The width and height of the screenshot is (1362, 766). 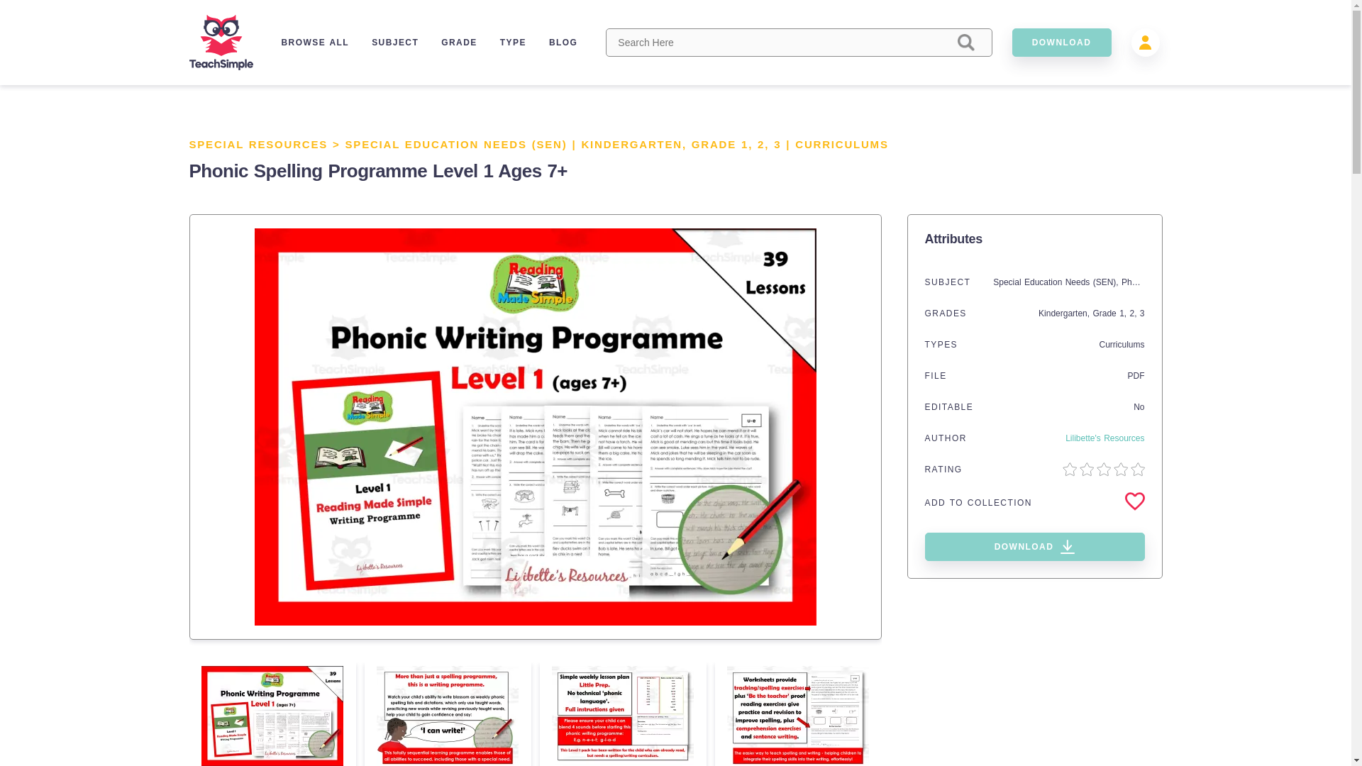 I want to click on Phonics,, so click(x=1139, y=282).